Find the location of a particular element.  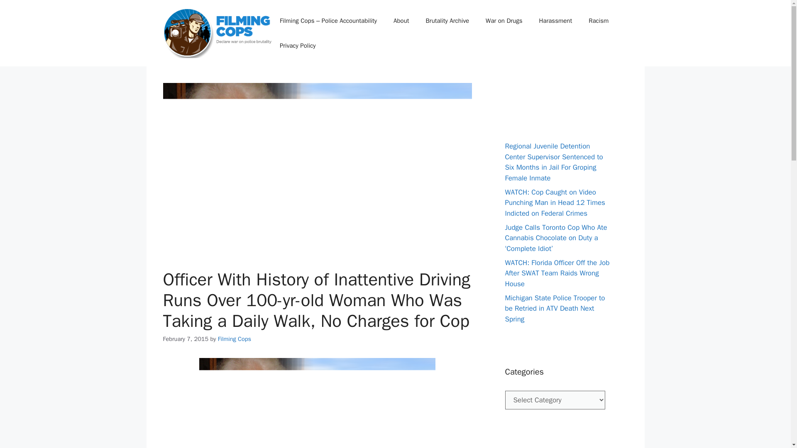

War on Drugs is located at coordinates (504, 21).